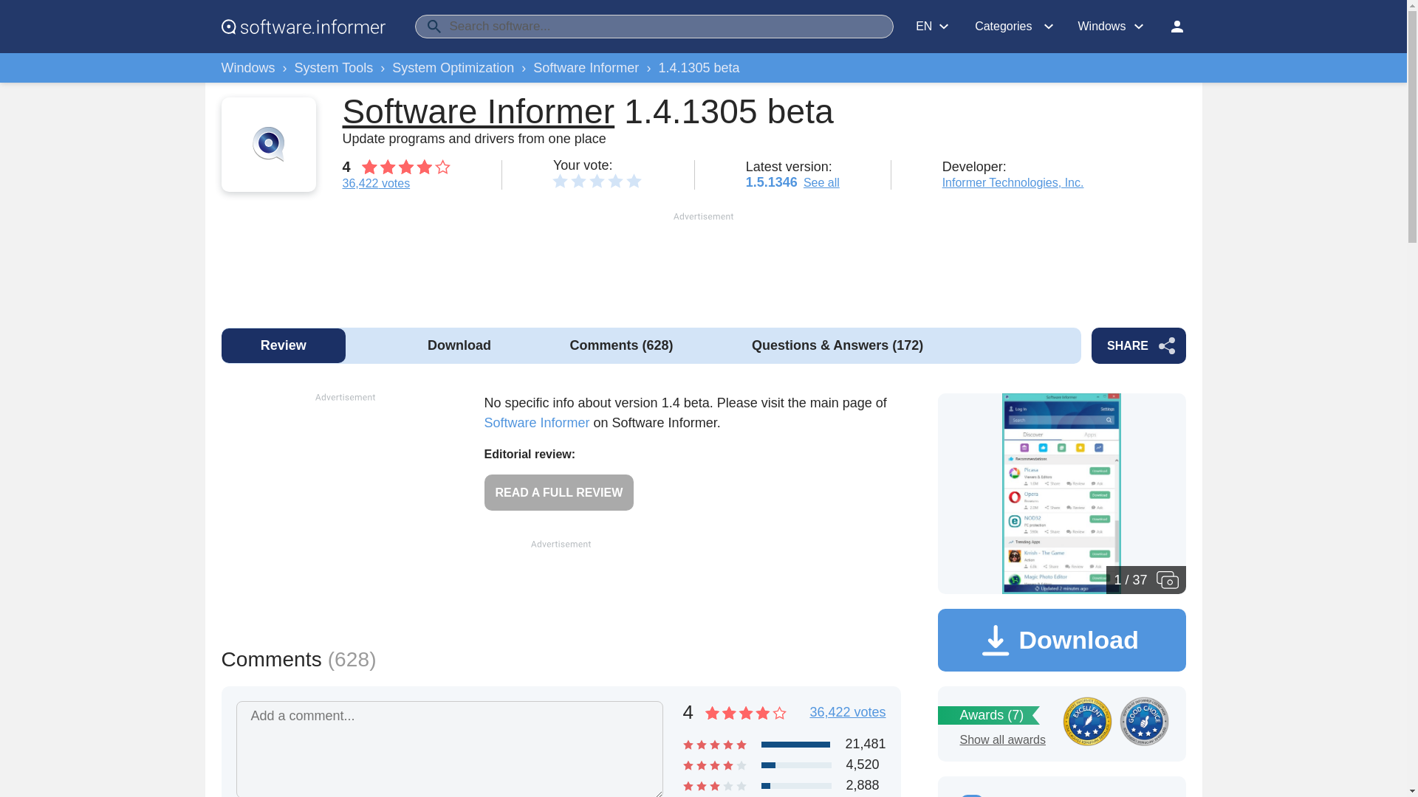 This screenshot has height=797, width=1418. Describe the element at coordinates (453, 68) in the screenshot. I see `System Optimization` at that location.